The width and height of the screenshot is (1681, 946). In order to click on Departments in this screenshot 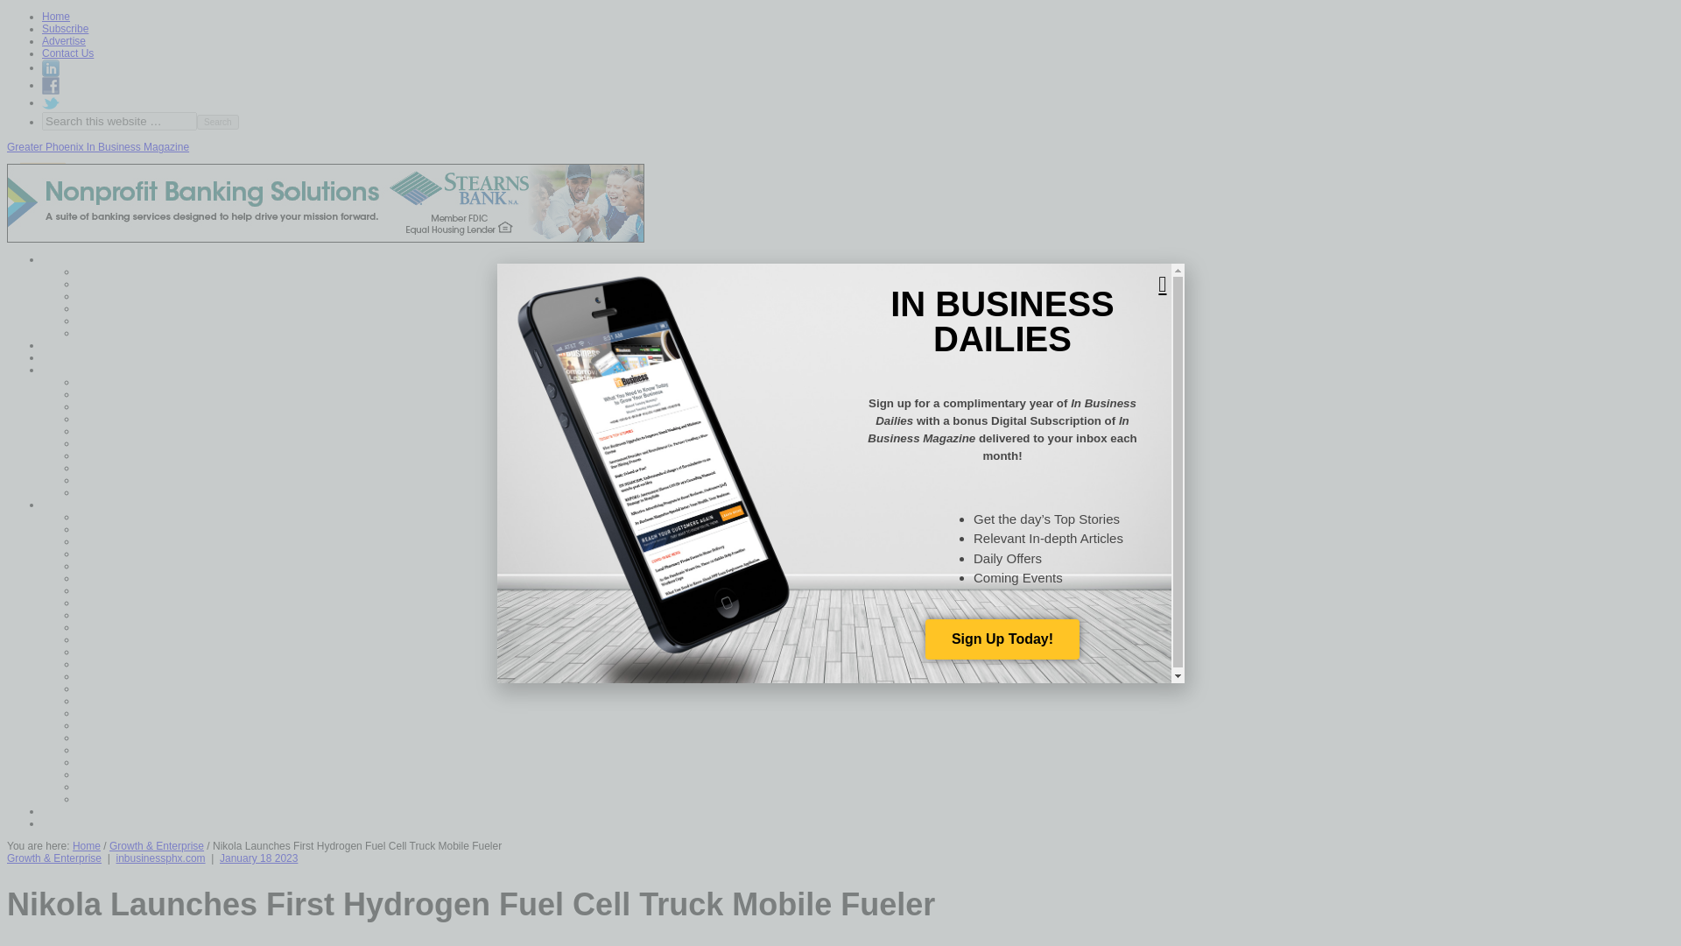, I will do `click(98, 504)`.